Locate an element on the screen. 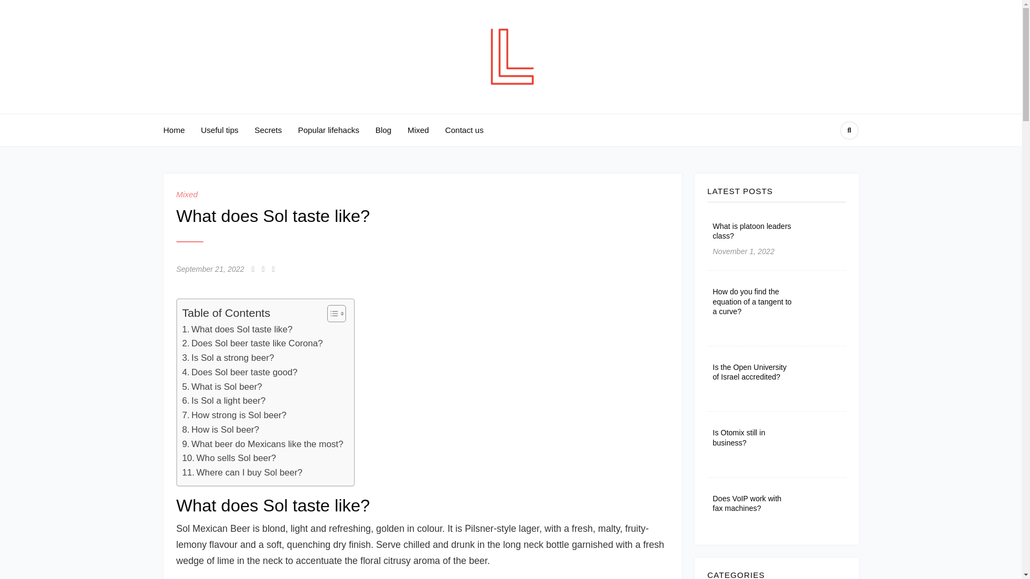 This screenshot has height=579, width=1030. Contact us is located at coordinates (465, 130).